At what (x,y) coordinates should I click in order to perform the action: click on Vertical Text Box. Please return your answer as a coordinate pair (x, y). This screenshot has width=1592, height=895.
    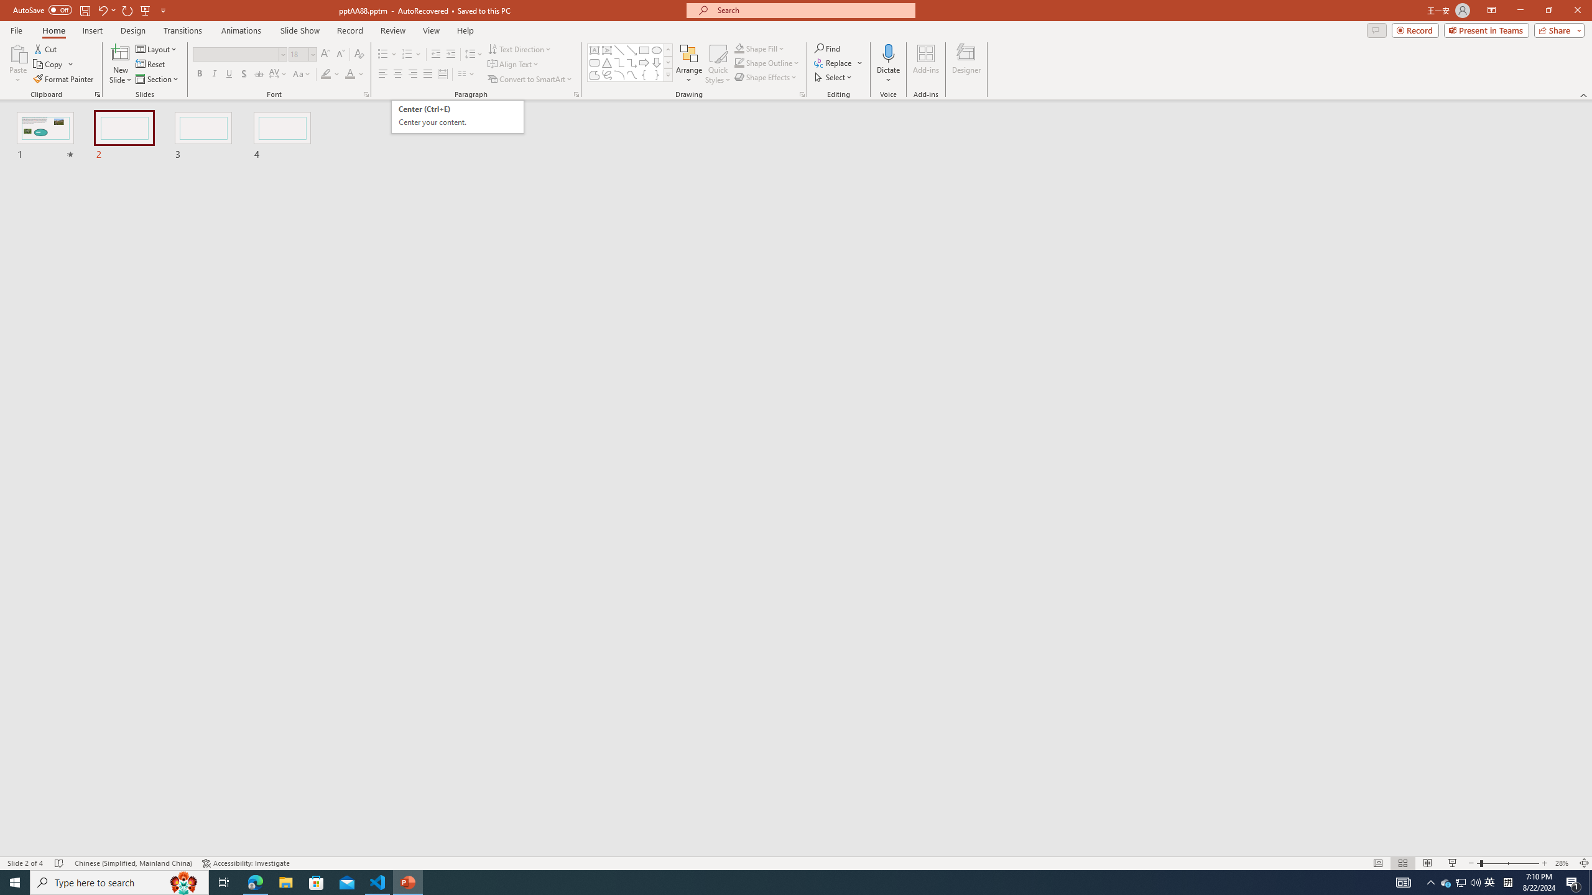
    Looking at the image, I should click on (606, 50).